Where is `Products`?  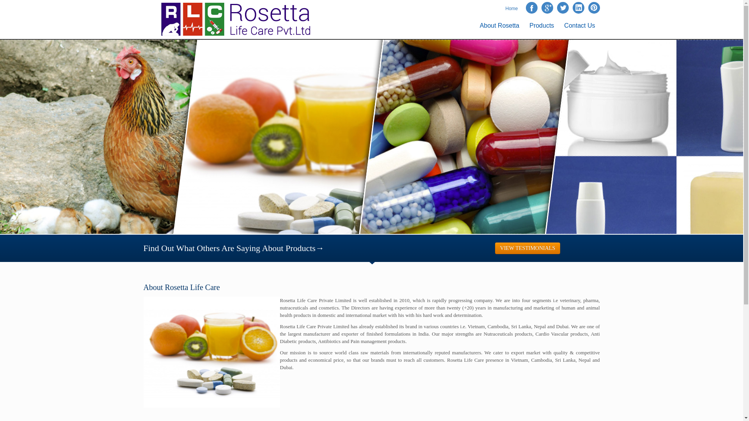 Products is located at coordinates (541, 26).